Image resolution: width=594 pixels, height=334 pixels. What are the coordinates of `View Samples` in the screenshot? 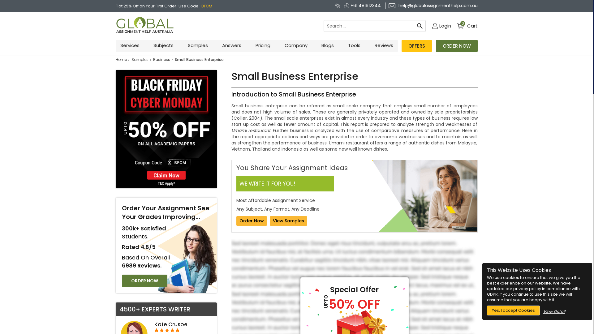 It's located at (288, 221).